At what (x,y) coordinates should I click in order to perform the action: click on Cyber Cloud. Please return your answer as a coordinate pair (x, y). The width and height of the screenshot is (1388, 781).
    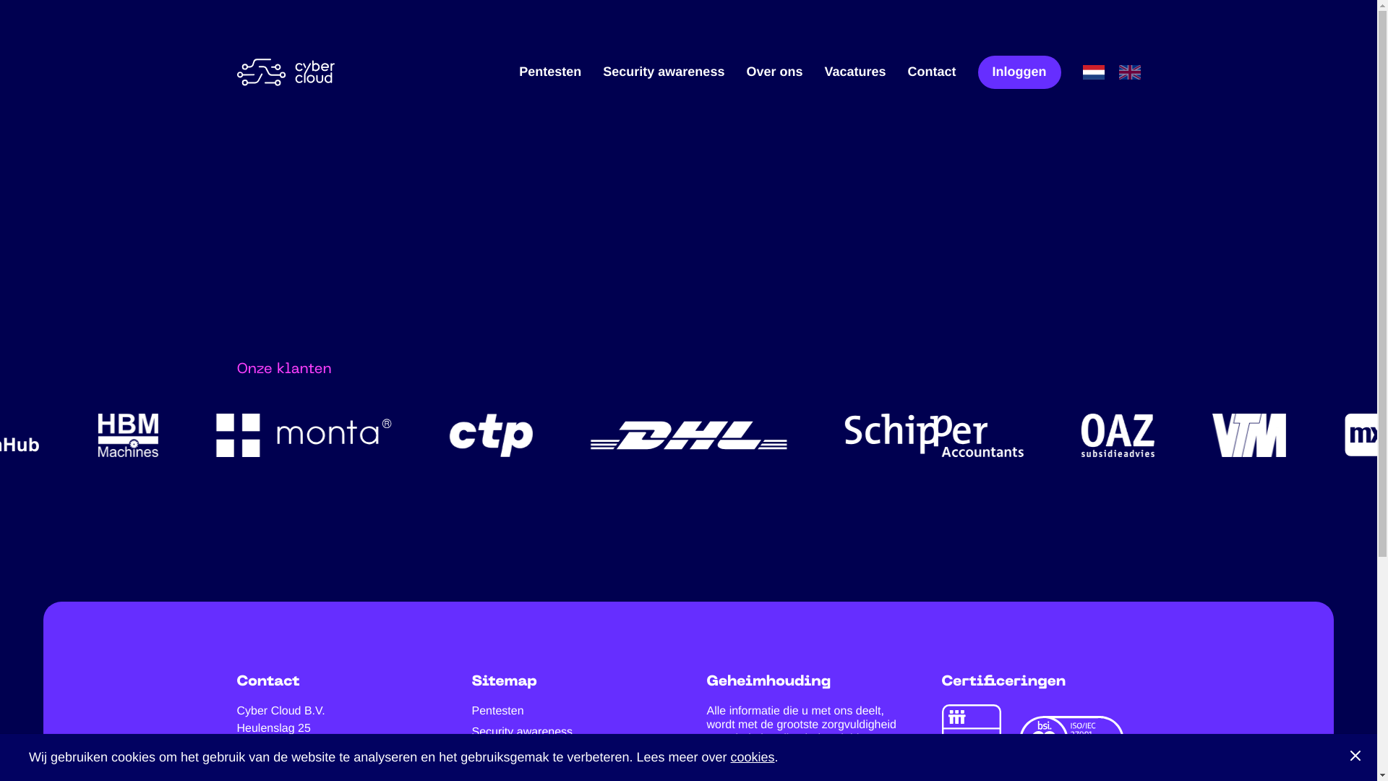
    Looking at the image, I should click on (286, 72).